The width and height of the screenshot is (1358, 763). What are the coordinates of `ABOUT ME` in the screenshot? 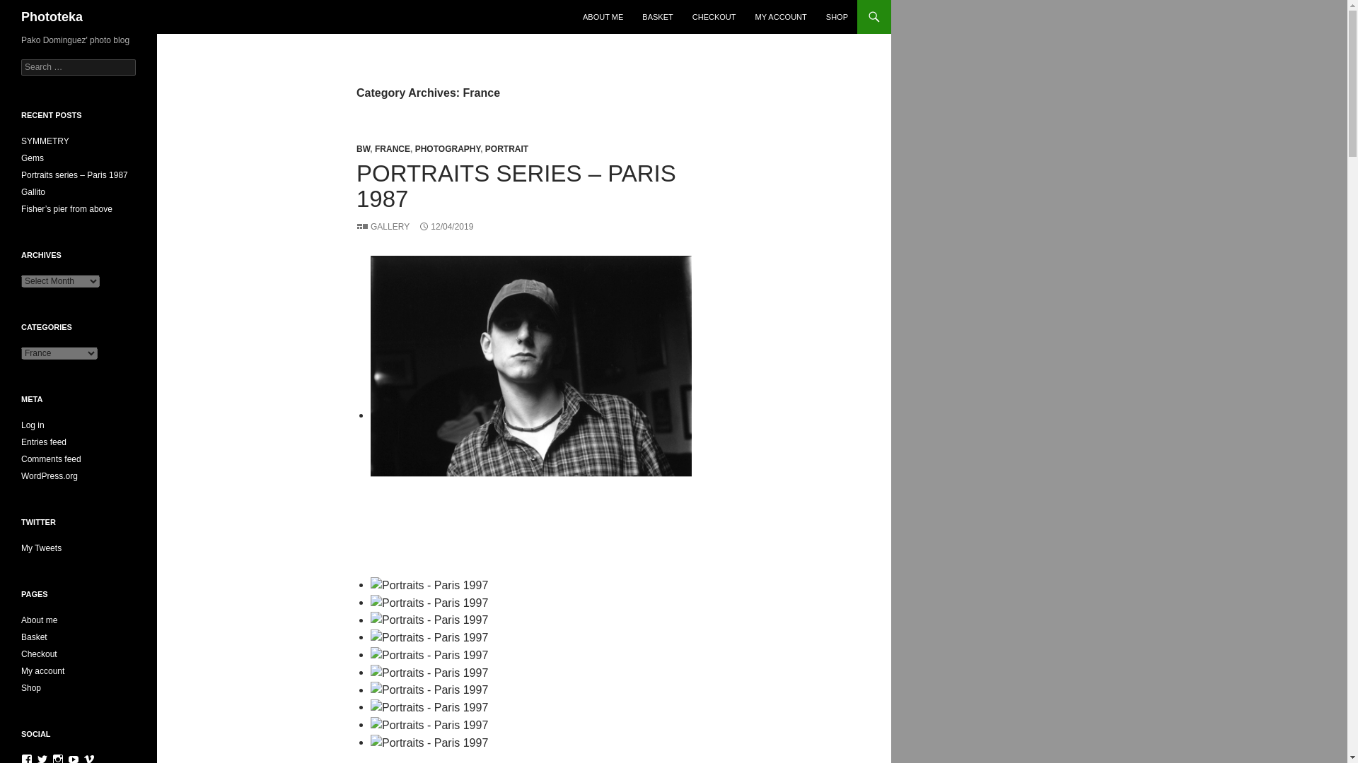 It's located at (603, 17).